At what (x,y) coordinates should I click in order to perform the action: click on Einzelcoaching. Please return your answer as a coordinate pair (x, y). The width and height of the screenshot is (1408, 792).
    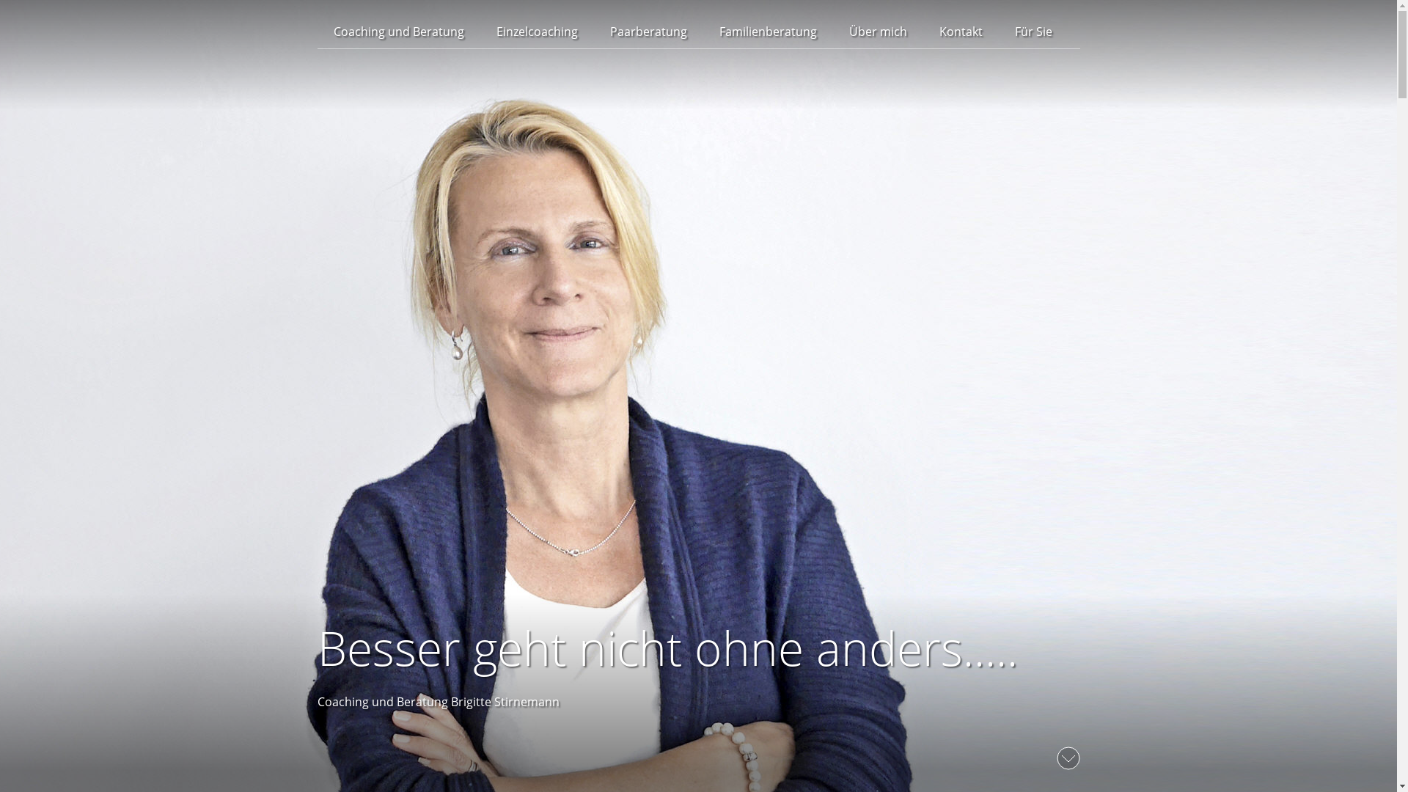
    Looking at the image, I should click on (537, 32).